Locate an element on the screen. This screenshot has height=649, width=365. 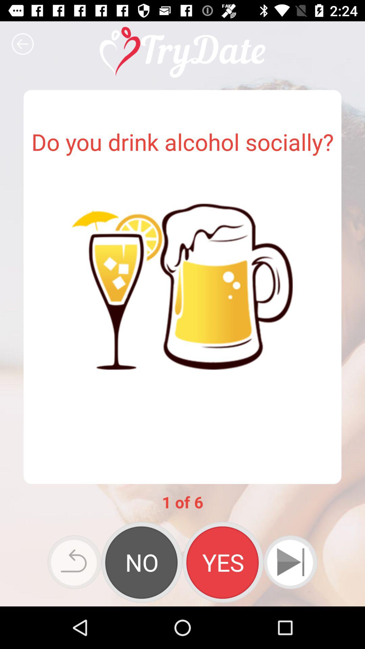
click the icon below 1 of 6 icon is located at coordinates (290, 562).